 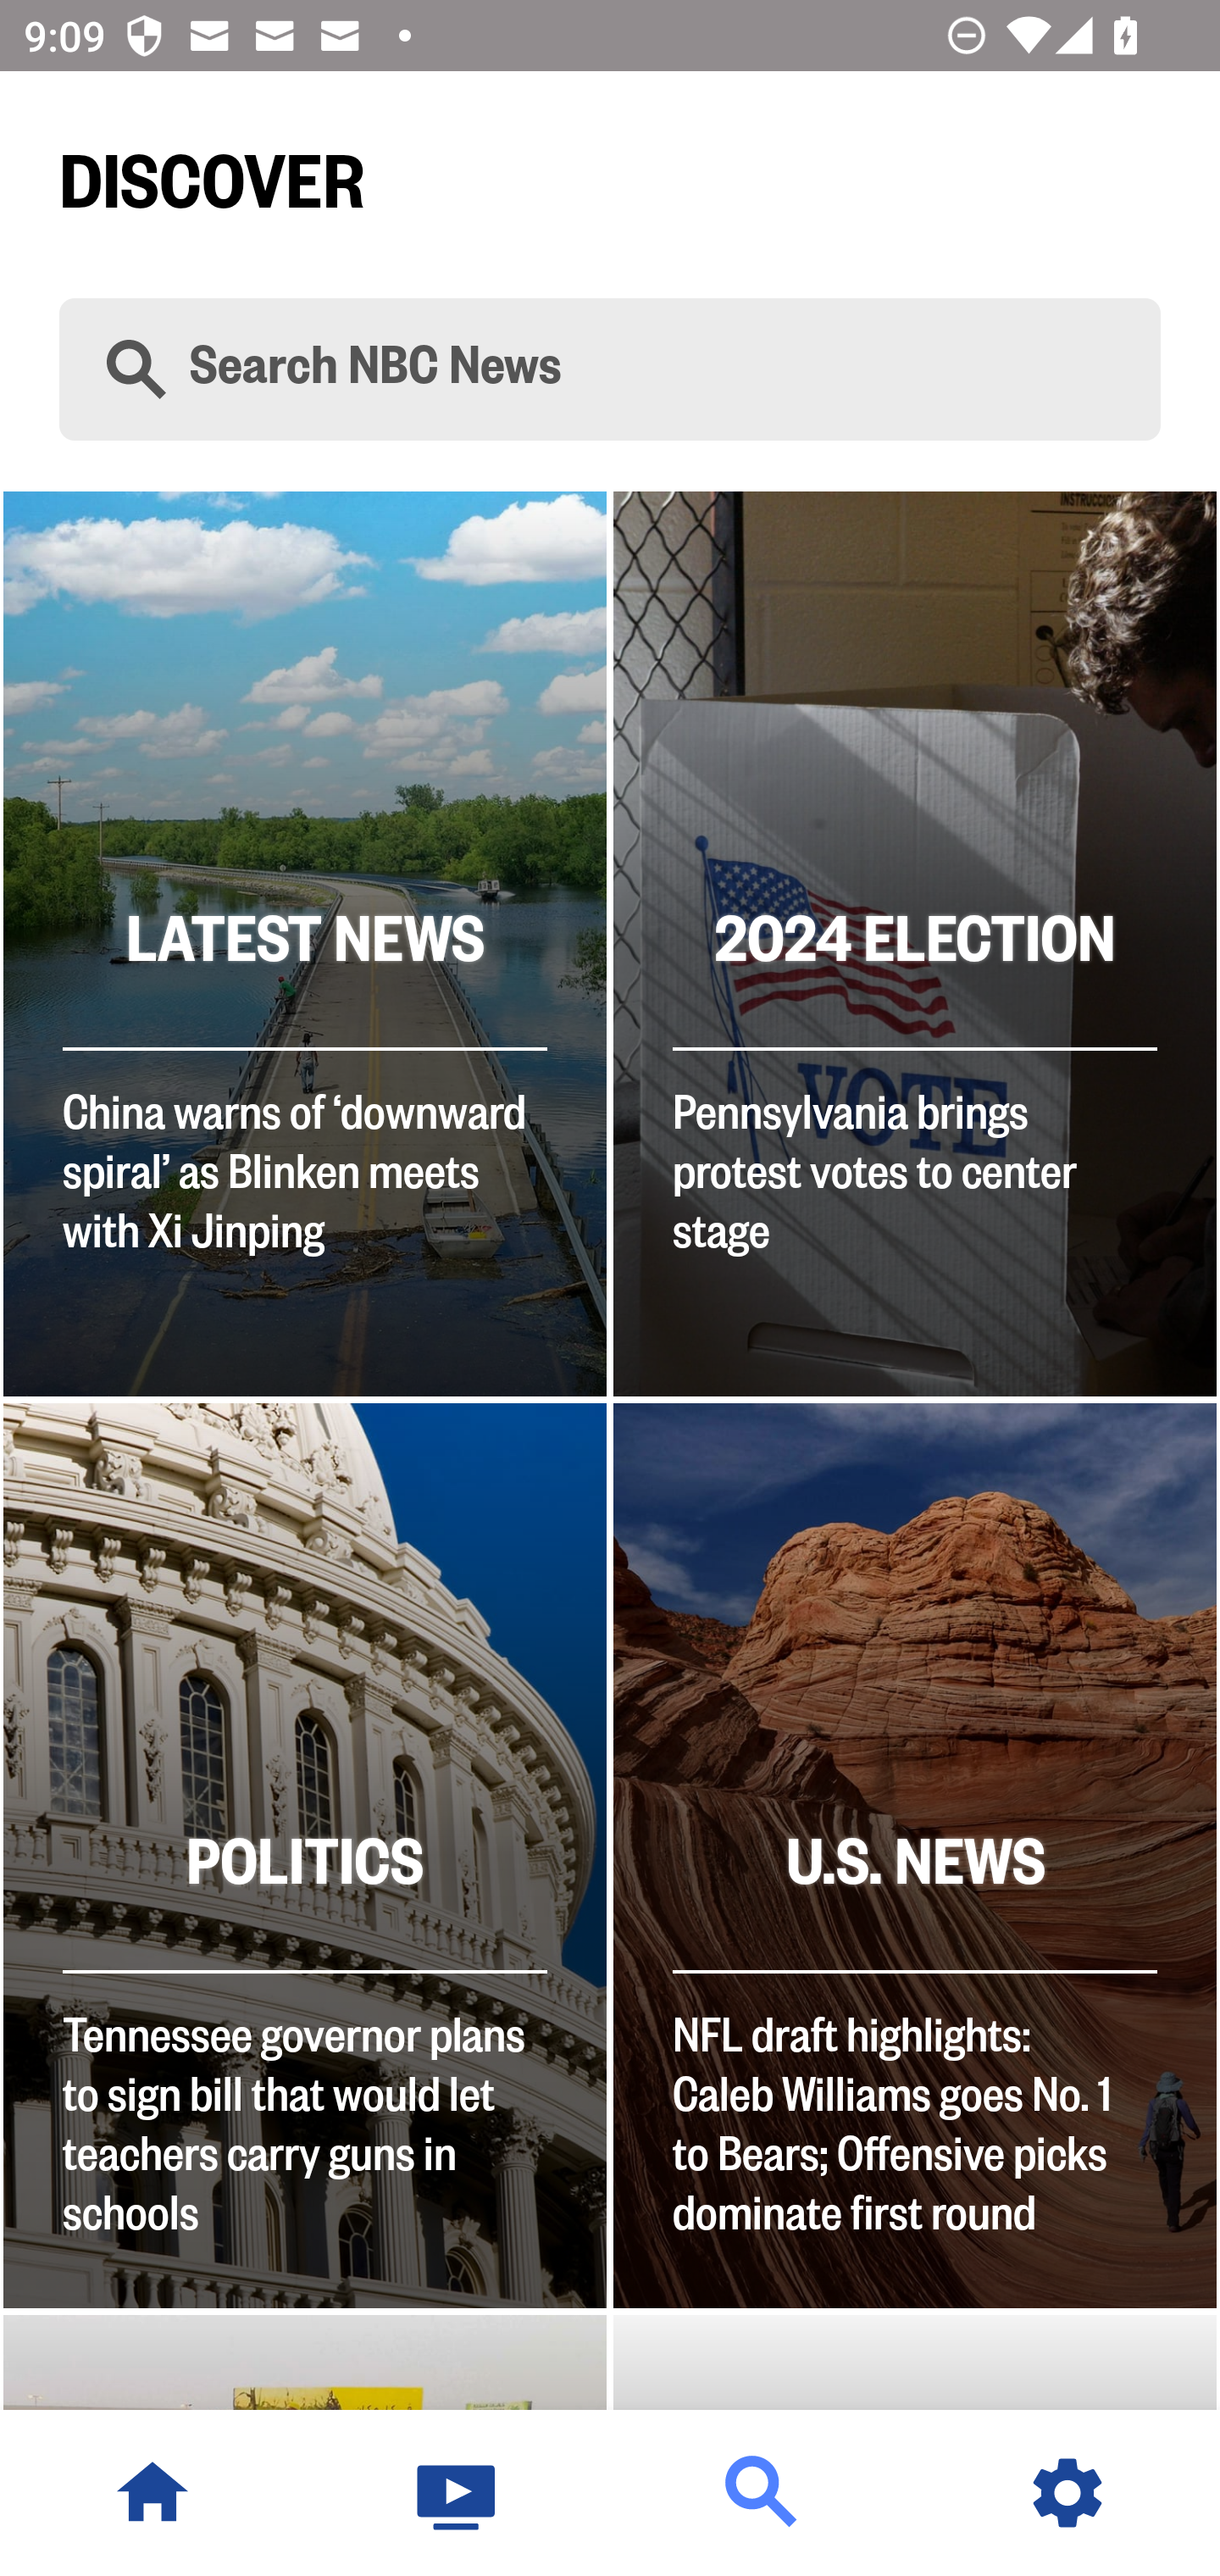 I want to click on Watch, so click(x=457, y=2493).